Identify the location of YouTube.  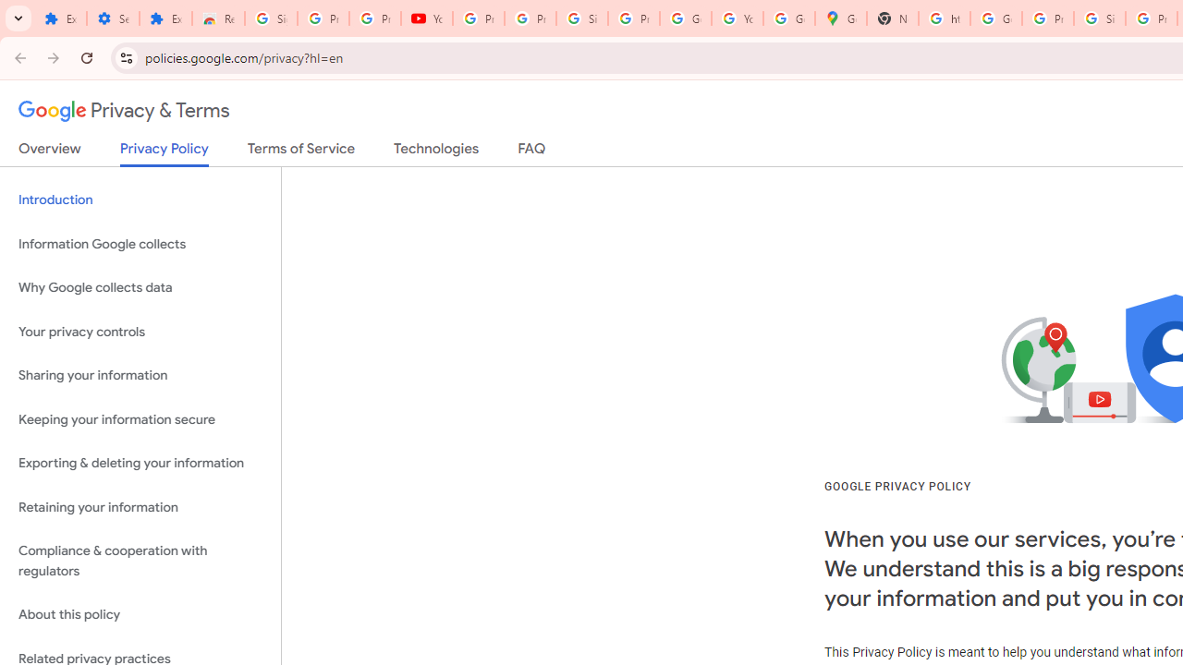
(738, 18).